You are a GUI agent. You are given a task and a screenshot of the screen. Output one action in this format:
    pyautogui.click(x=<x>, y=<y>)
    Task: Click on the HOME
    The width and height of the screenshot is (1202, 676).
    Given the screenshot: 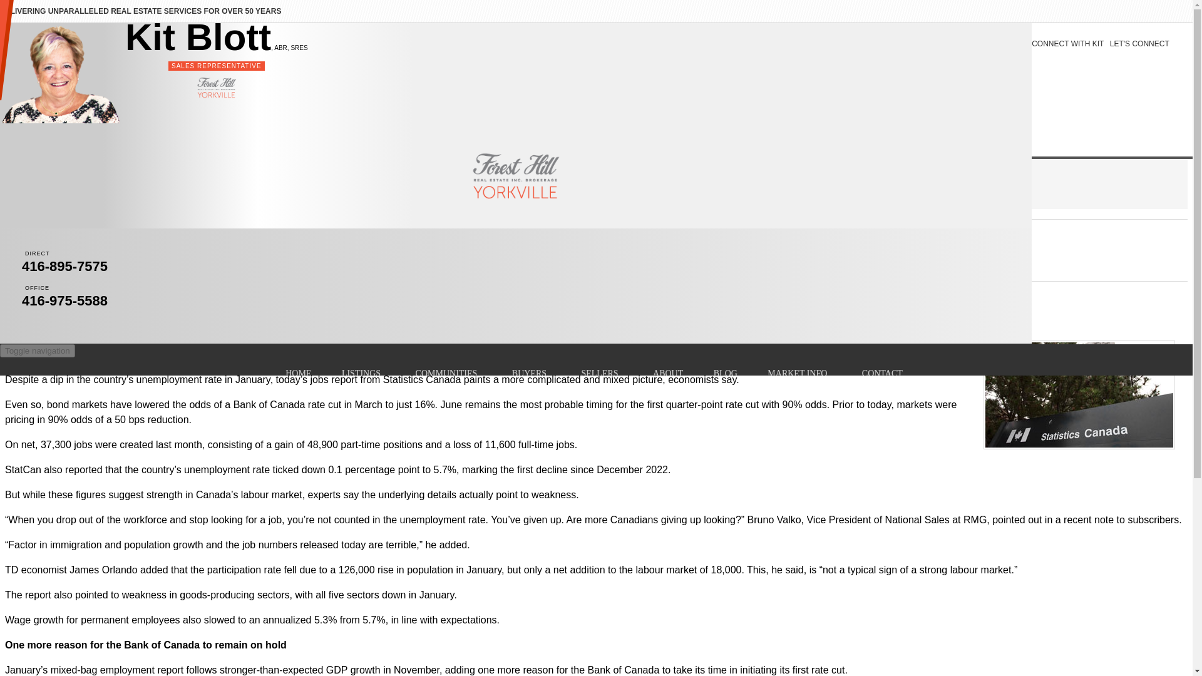 What is the action you would take?
    pyautogui.click(x=298, y=374)
    